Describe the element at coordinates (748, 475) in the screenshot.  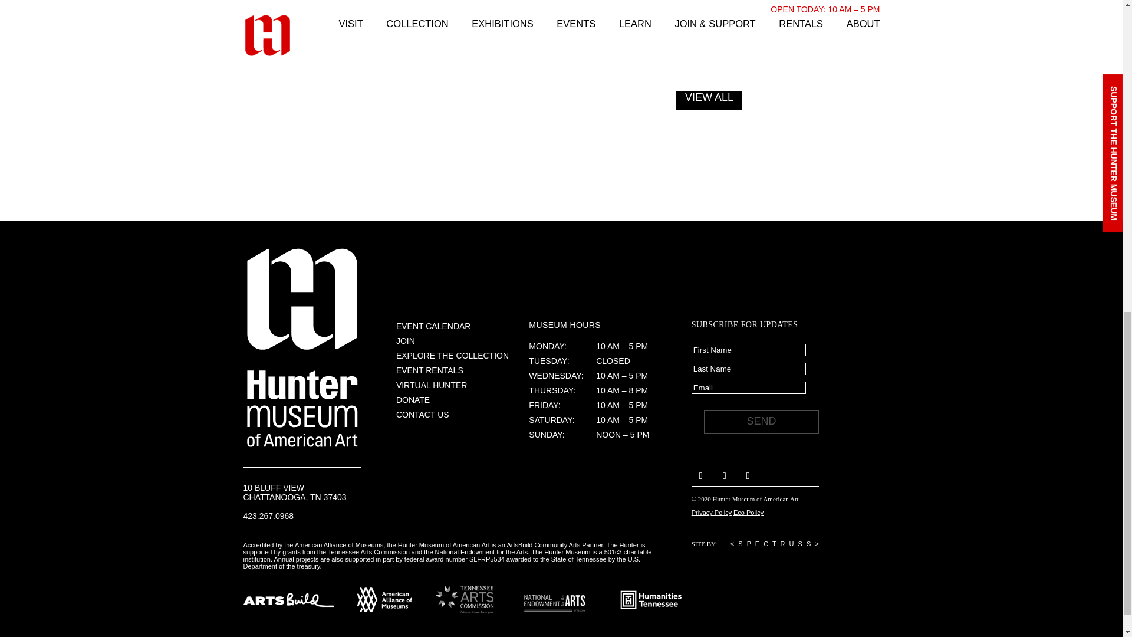
I see `Youtube` at that location.